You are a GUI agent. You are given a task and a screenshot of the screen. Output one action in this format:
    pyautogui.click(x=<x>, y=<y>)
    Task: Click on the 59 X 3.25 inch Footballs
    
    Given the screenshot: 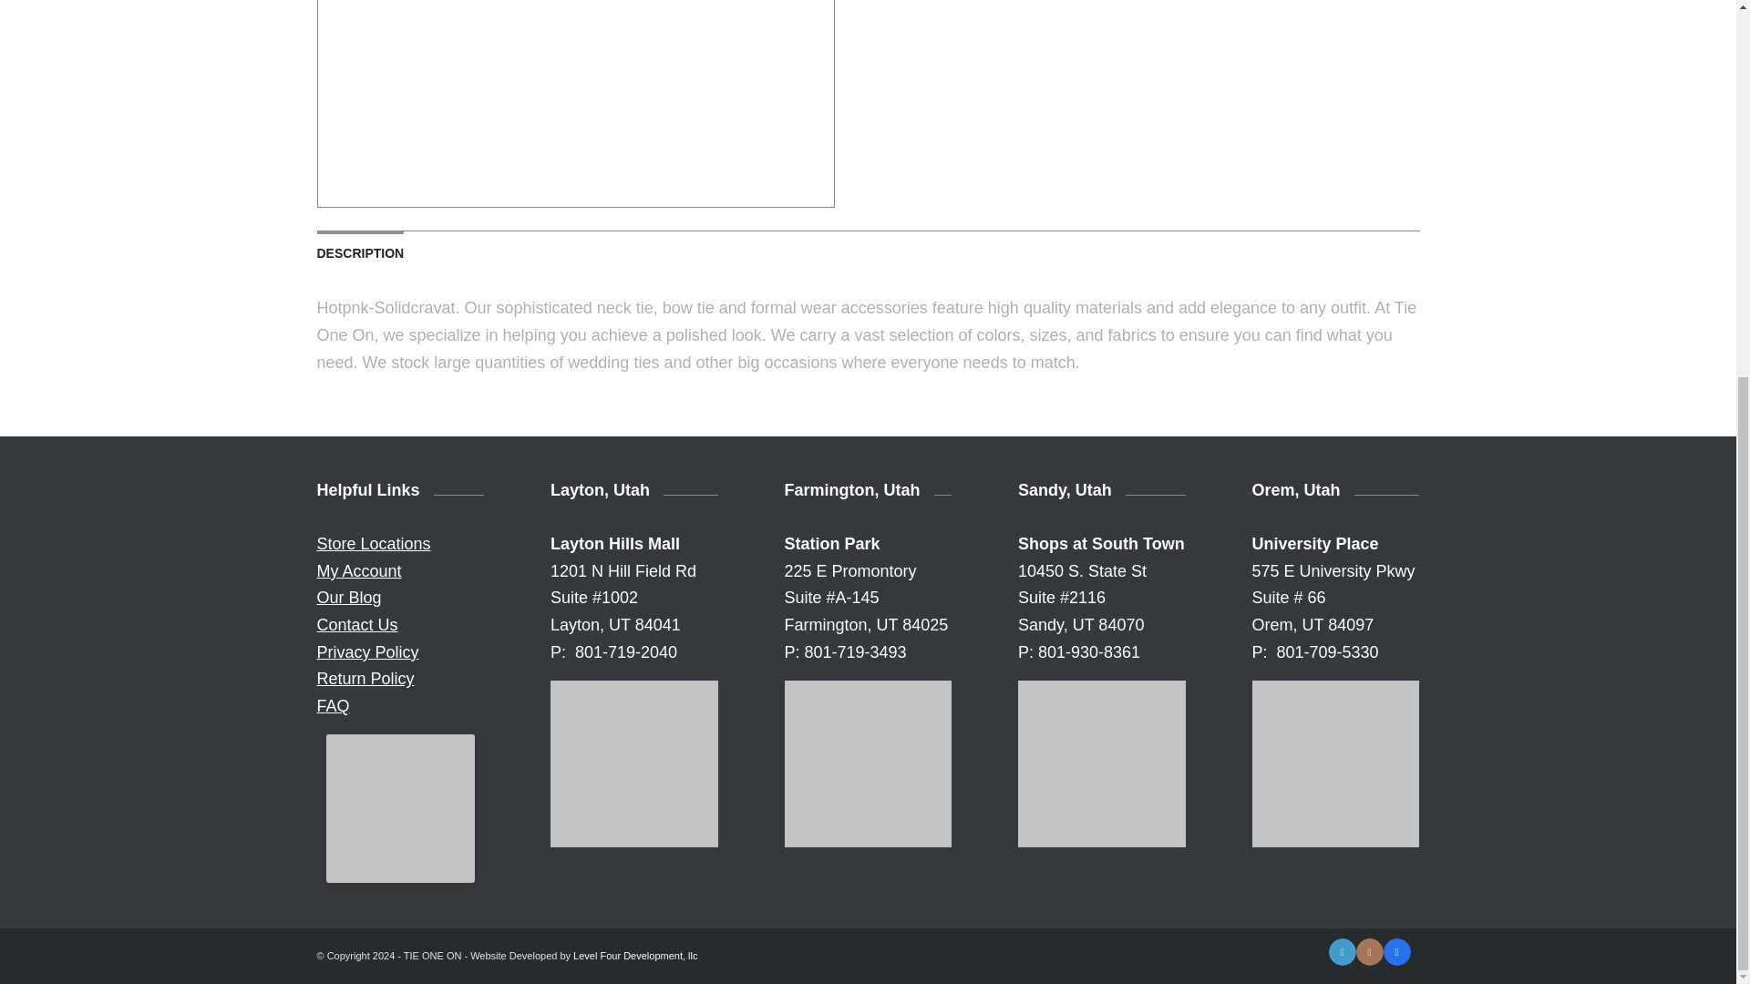 What is the action you would take?
    pyautogui.click(x=399, y=807)
    